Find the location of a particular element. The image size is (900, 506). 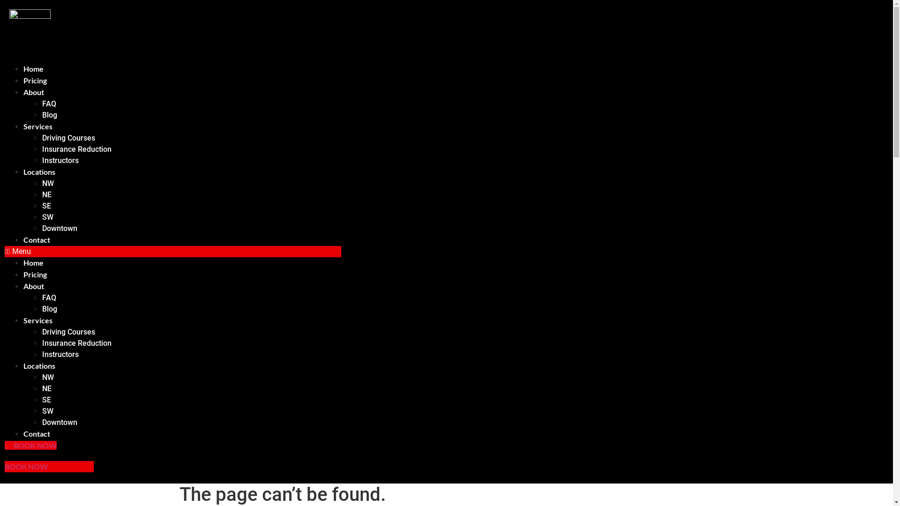

Driving Courses is located at coordinates (68, 138).